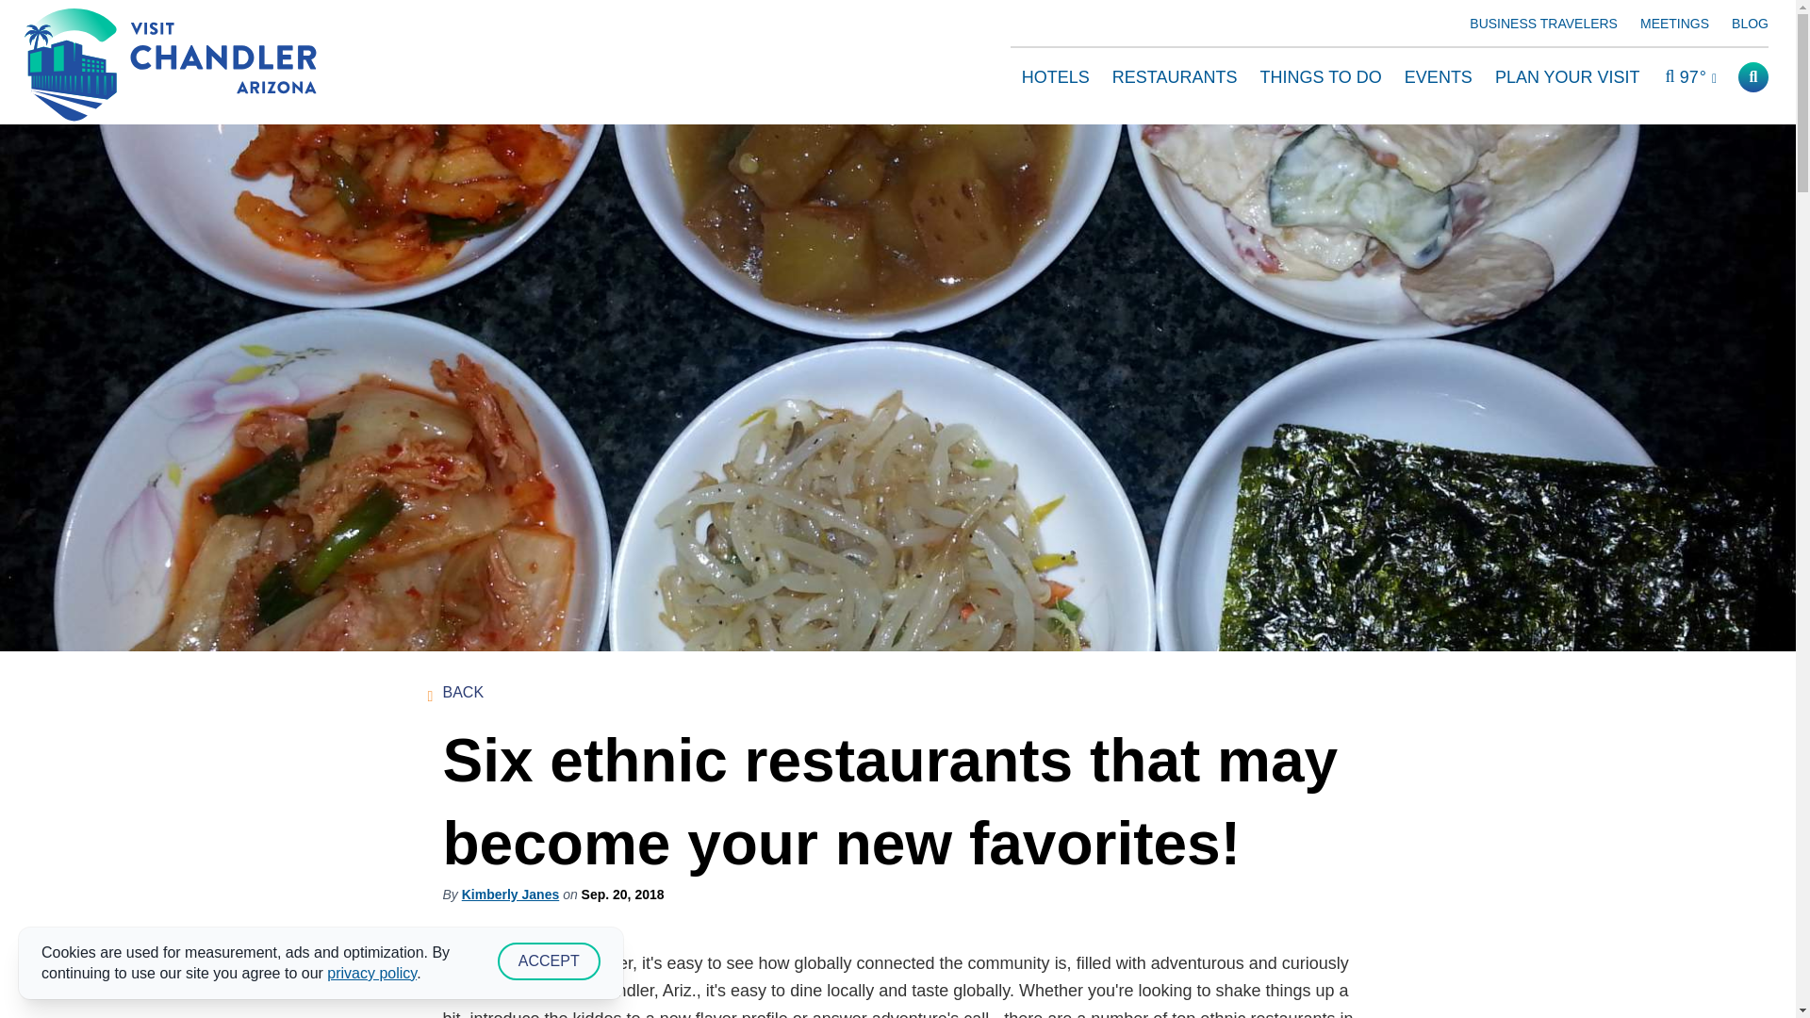 Image resolution: width=1810 pixels, height=1018 pixels. I want to click on EVENTS, so click(1439, 70).